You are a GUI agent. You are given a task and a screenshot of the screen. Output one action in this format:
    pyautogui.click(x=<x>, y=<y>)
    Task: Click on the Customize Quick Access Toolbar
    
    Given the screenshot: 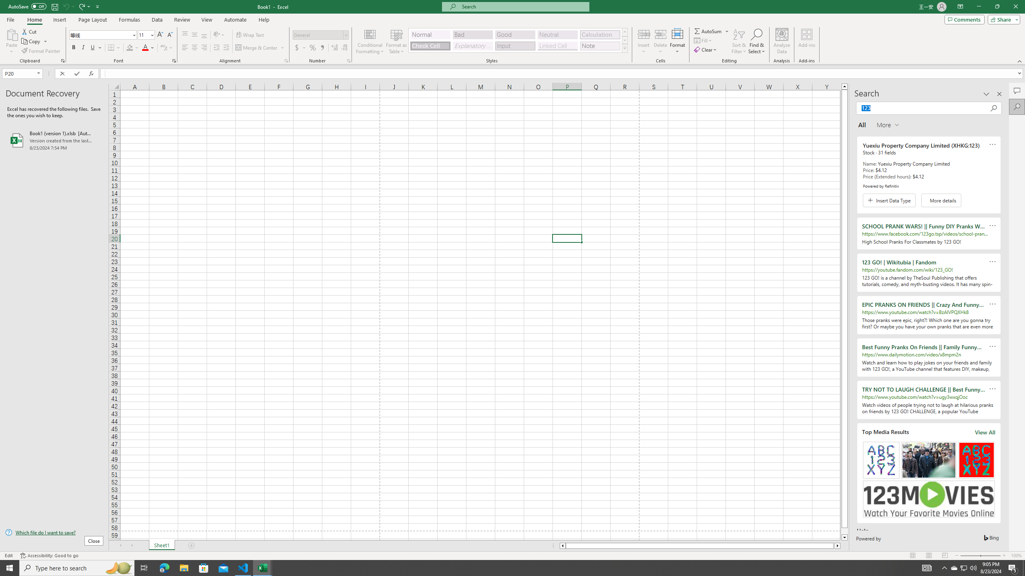 What is the action you would take?
    pyautogui.click(x=98, y=6)
    